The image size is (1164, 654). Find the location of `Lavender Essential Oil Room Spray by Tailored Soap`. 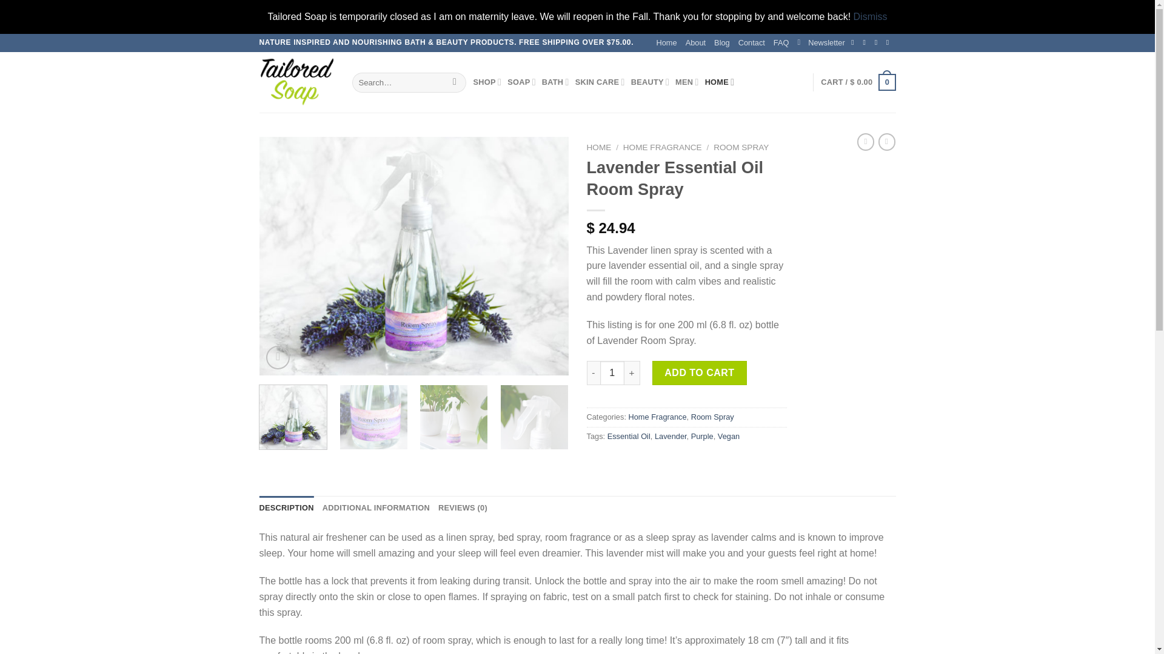

Lavender Essential Oil Room Spray by Tailored Soap is located at coordinates (414, 256).